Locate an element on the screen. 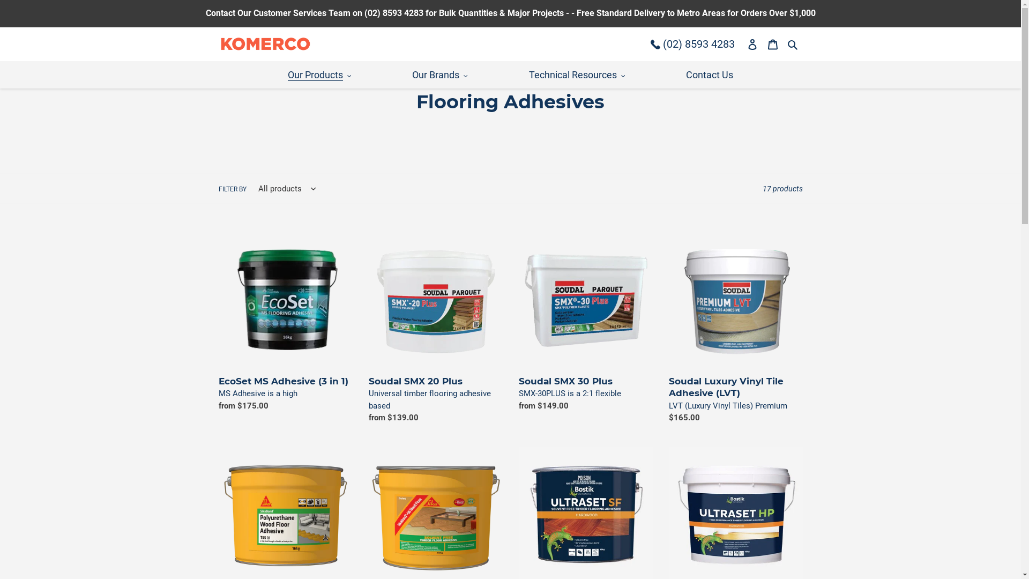 Image resolution: width=1029 pixels, height=579 pixels. Technical Resources is located at coordinates (577, 75).